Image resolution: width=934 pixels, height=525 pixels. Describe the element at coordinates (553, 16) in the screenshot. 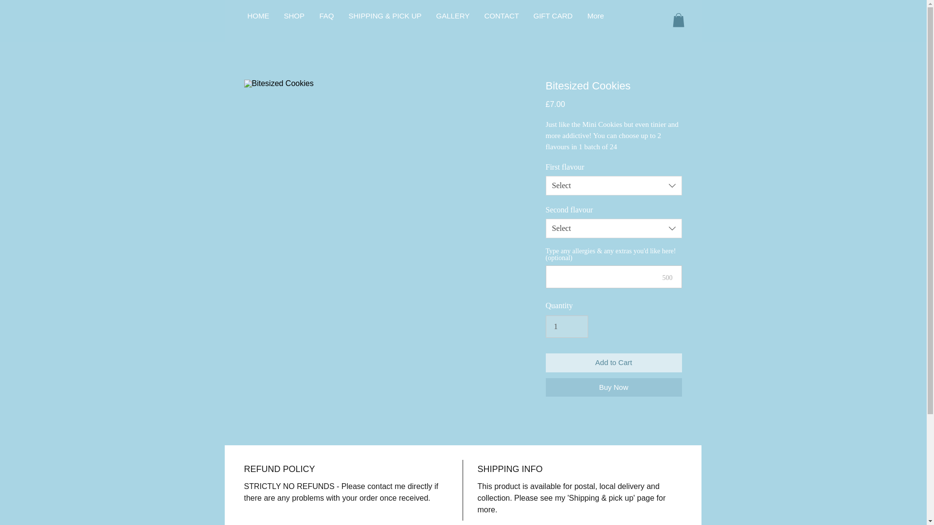

I see `GIFT CARD` at that location.